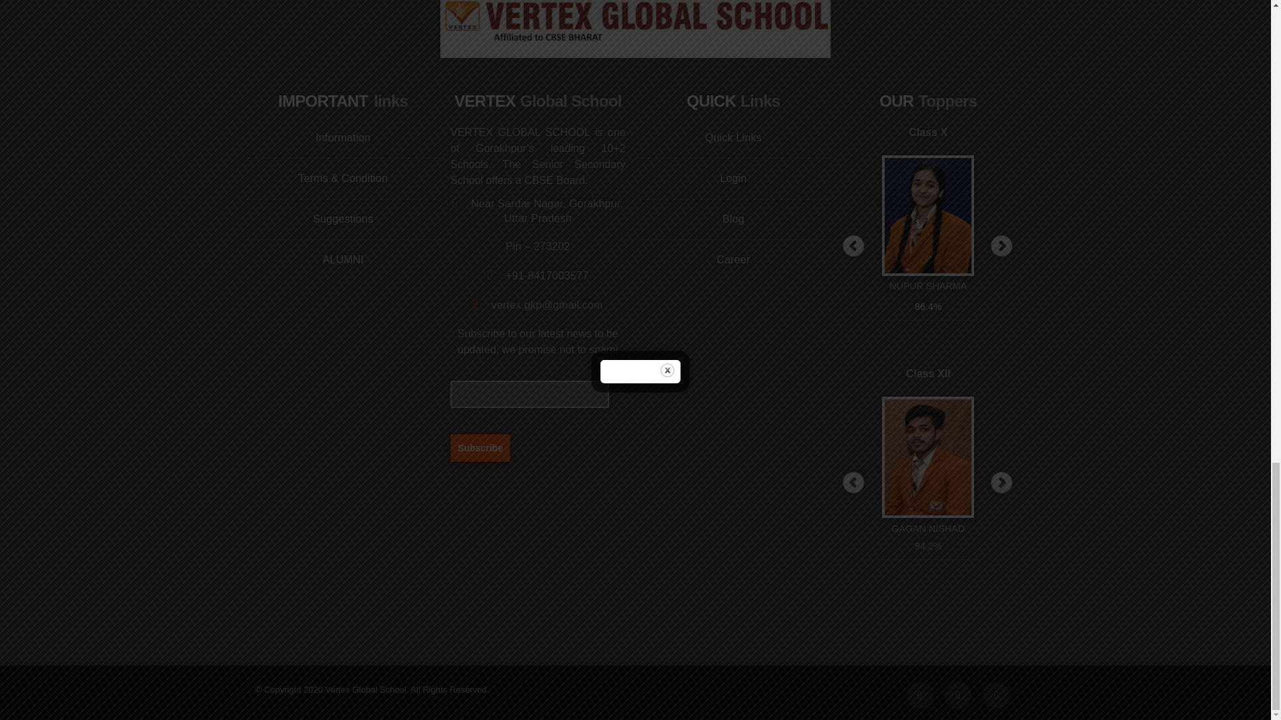 This screenshot has width=1281, height=720. Describe the element at coordinates (480, 447) in the screenshot. I see `Subscribe` at that location.